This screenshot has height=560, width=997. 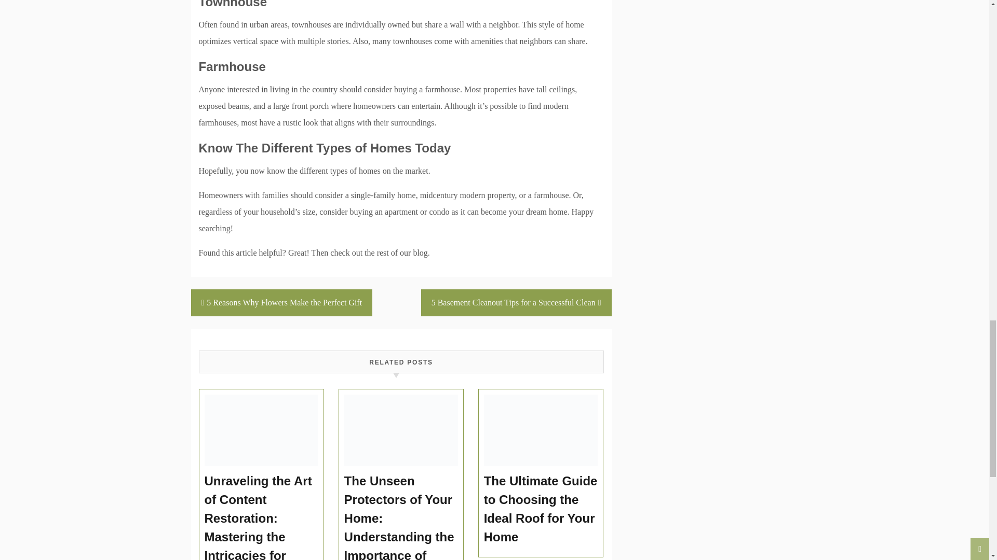 I want to click on The Ultimate Guide to Choosing the Ideal Roof for Your Home, so click(x=541, y=509).